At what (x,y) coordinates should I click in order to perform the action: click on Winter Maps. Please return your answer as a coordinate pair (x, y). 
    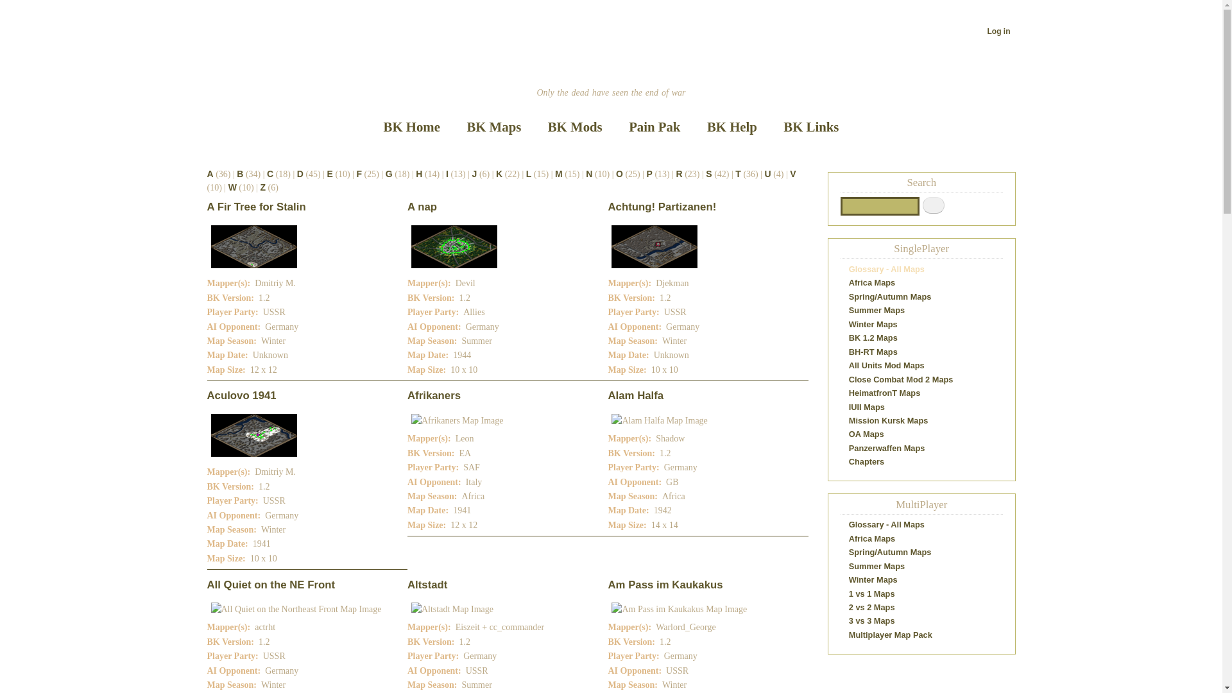
    Looking at the image, I should click on (873, 325).